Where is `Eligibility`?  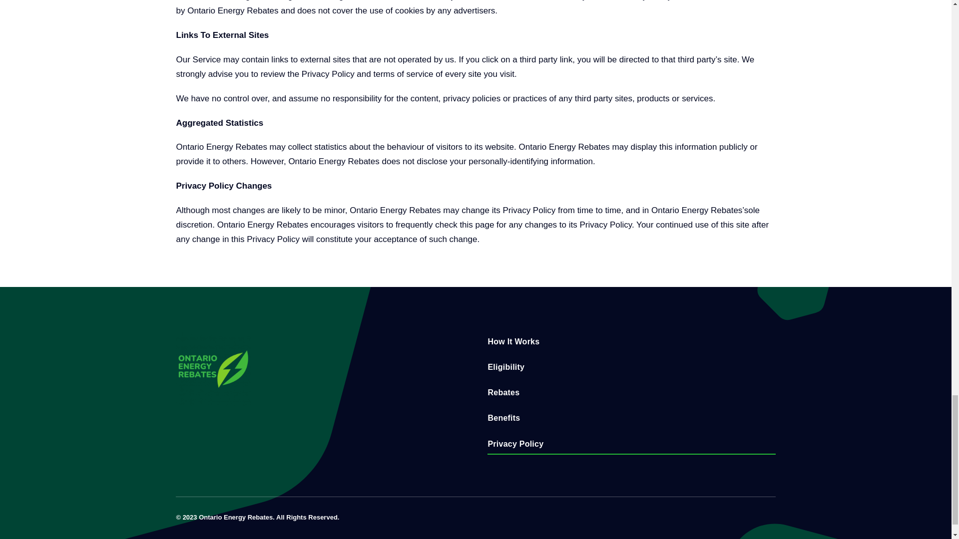
Eligibility is located at coordinates (631, 367).